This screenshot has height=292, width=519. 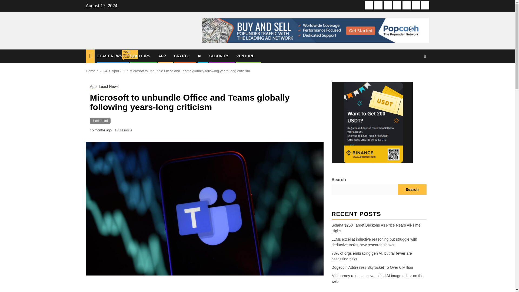 What do you see at coordinates (388, 5) in the screenshot?
I see `App` at bounding box center [388, 5].